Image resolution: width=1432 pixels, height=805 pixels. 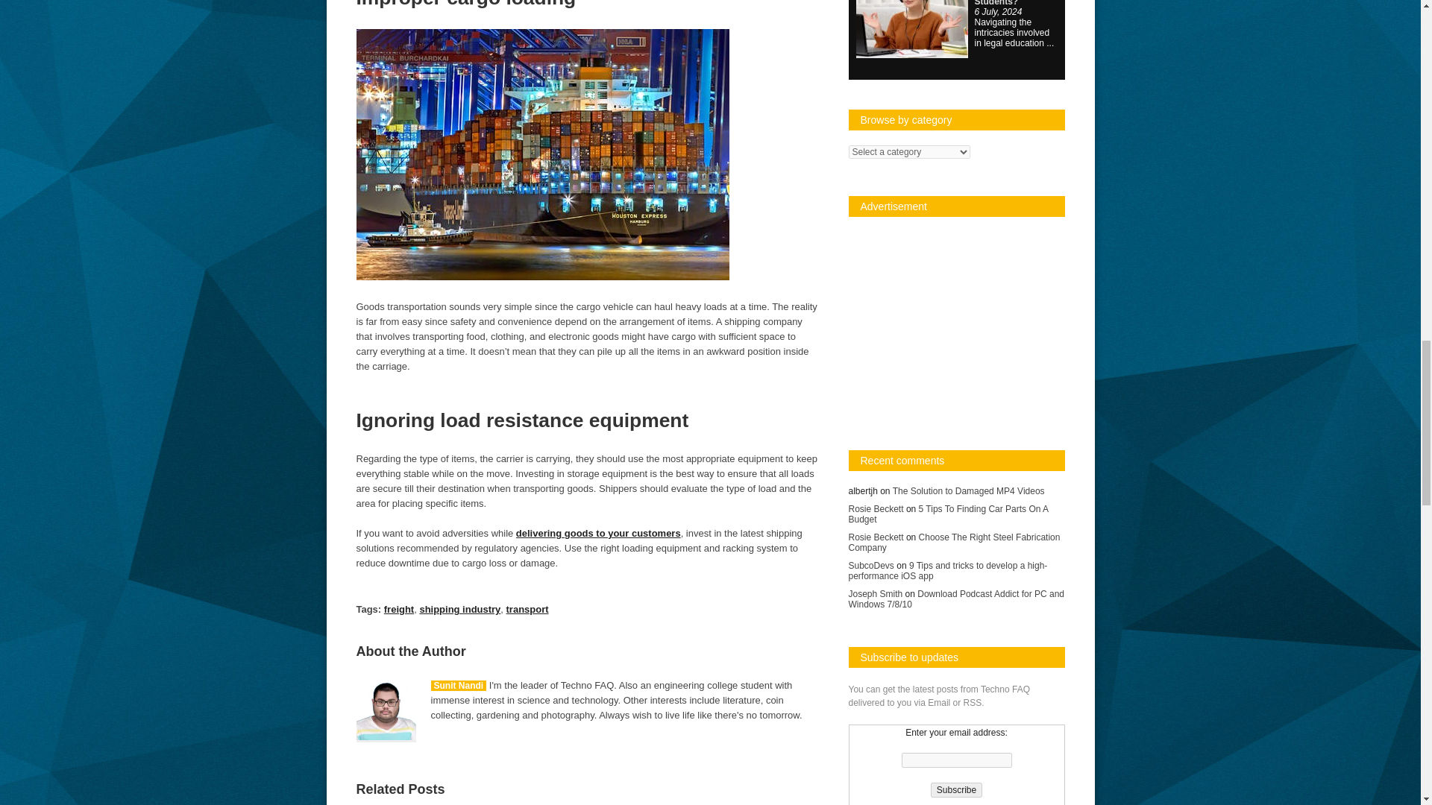 I want to click on delivering goods to your customers, so click(x=598, y=533).